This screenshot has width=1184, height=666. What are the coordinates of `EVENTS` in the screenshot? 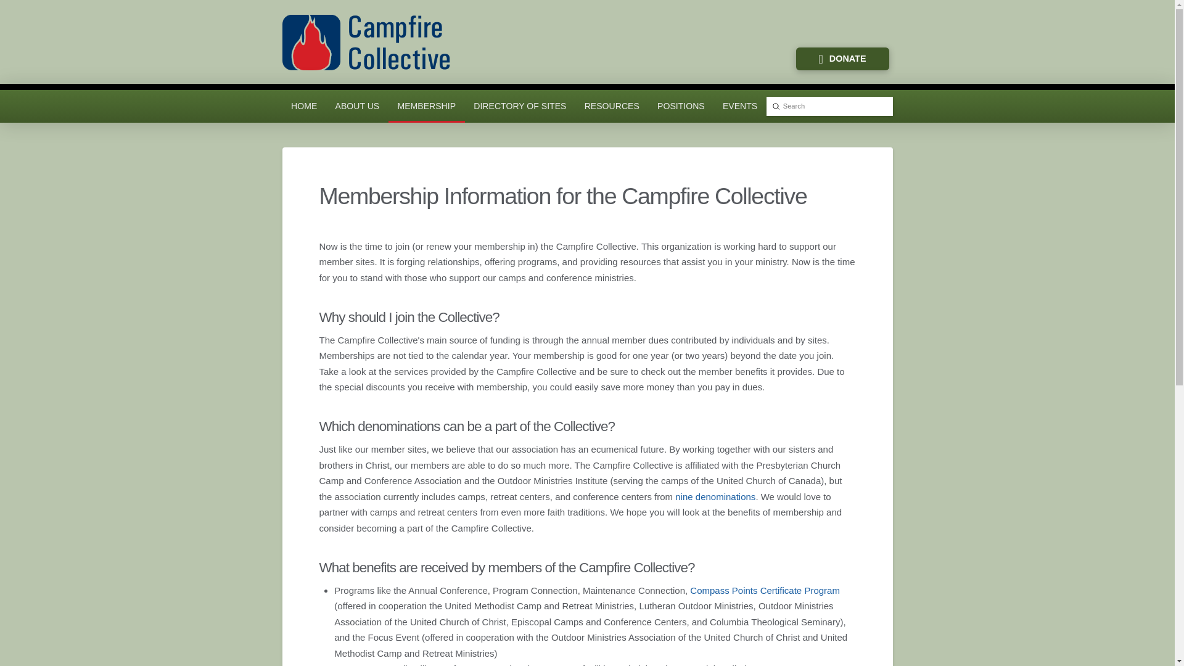 It's located at (740, 106).